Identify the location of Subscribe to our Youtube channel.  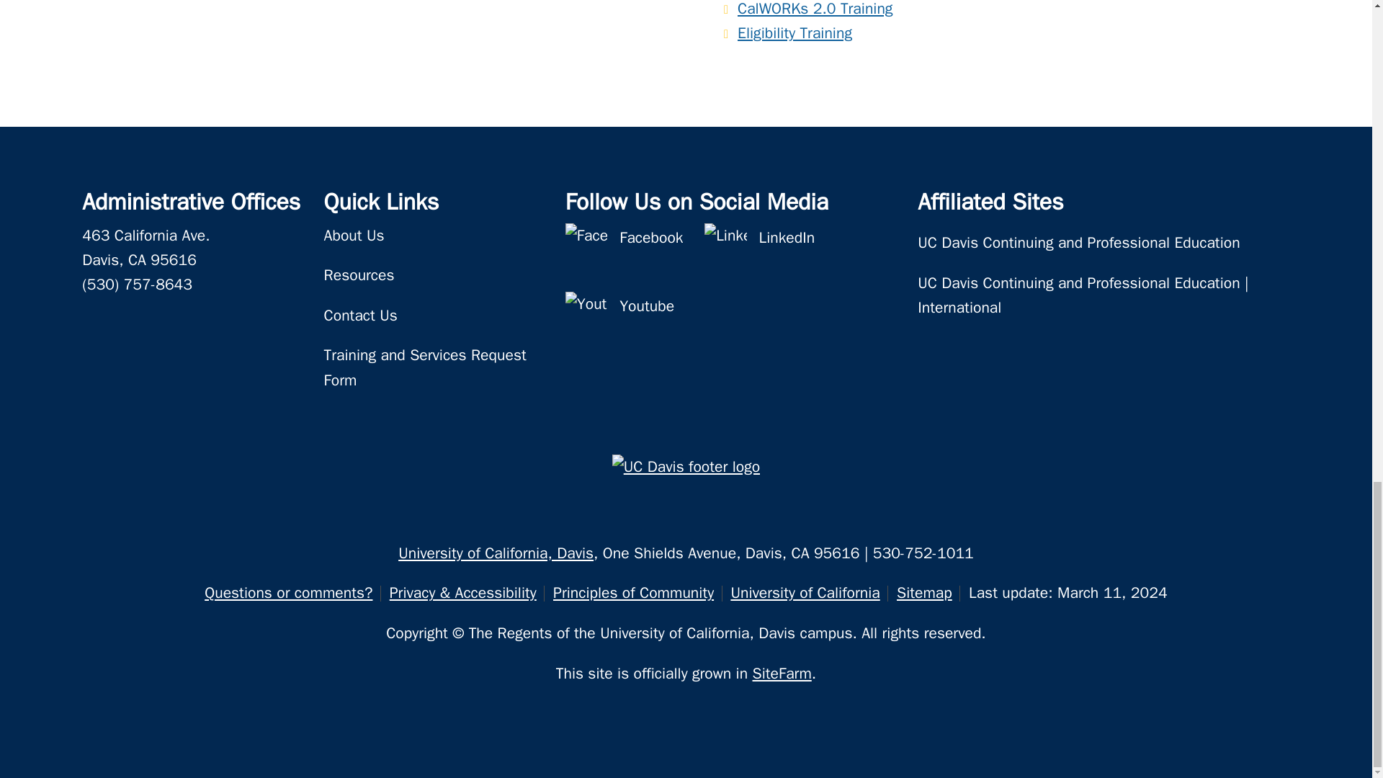
(647, 313).